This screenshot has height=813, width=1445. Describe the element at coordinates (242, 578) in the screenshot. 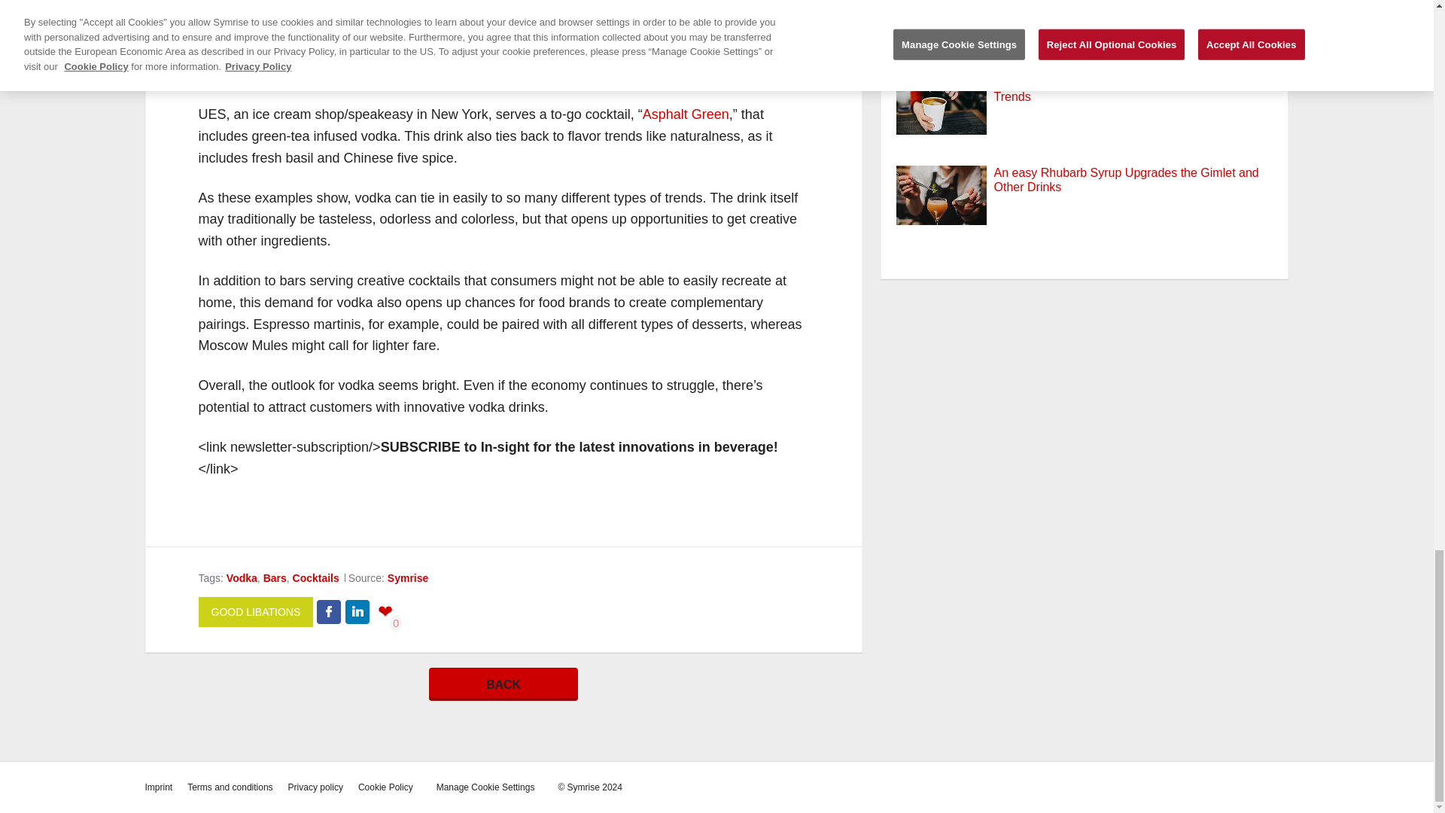

I see `Vodka` at that location.